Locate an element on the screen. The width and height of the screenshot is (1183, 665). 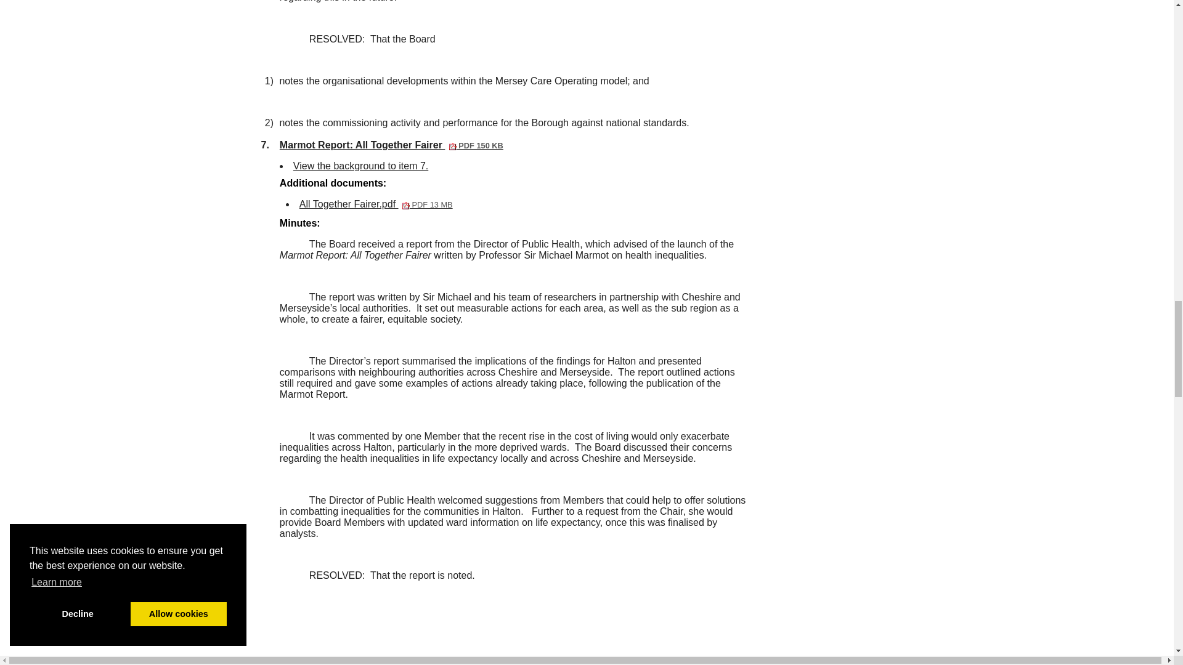
Update on One Halton Place Based Partnership PDF 556 KB is located at coordinates (391, 145).